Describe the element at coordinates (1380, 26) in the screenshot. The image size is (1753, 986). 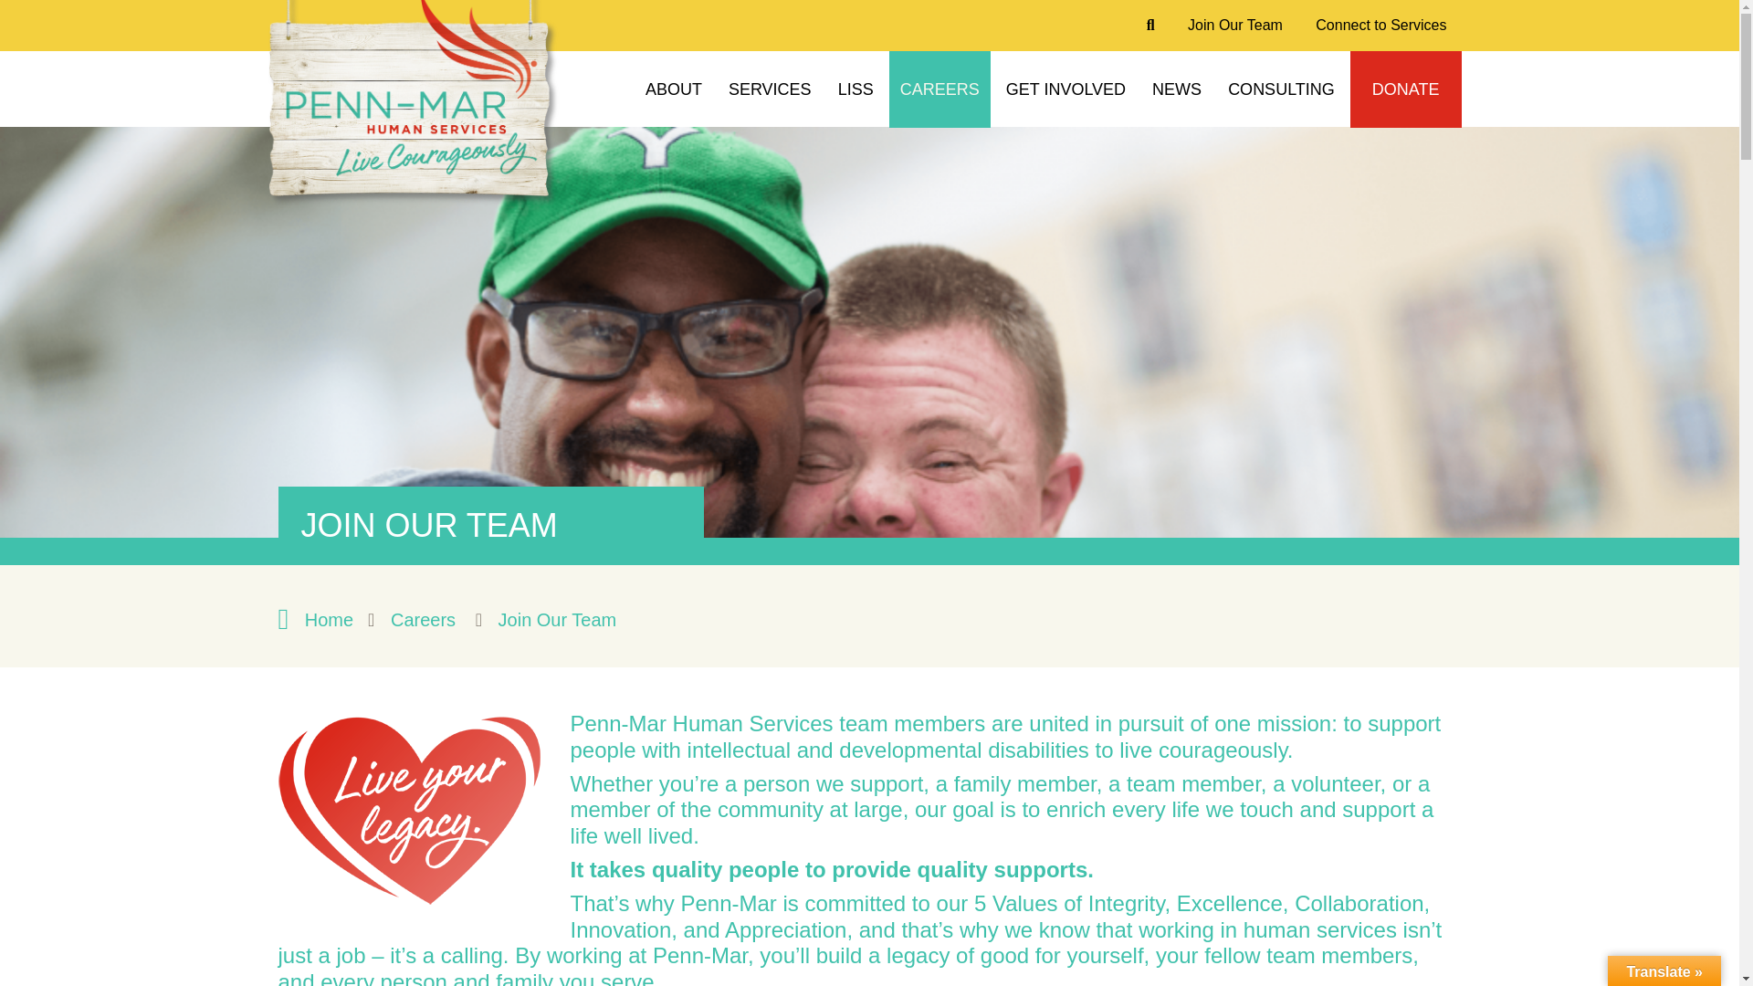
I see `Connect to Services` at that location.